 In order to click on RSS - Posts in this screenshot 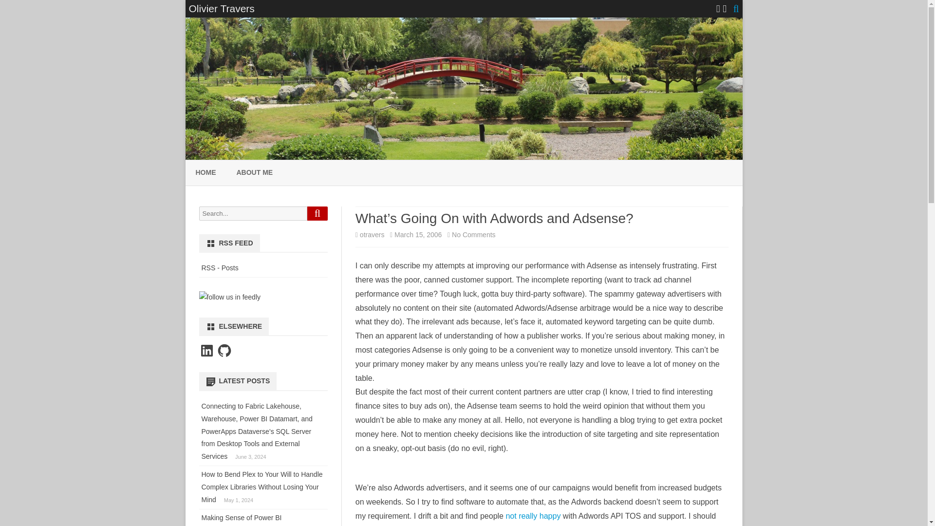, I will do `click(220, 268)`.